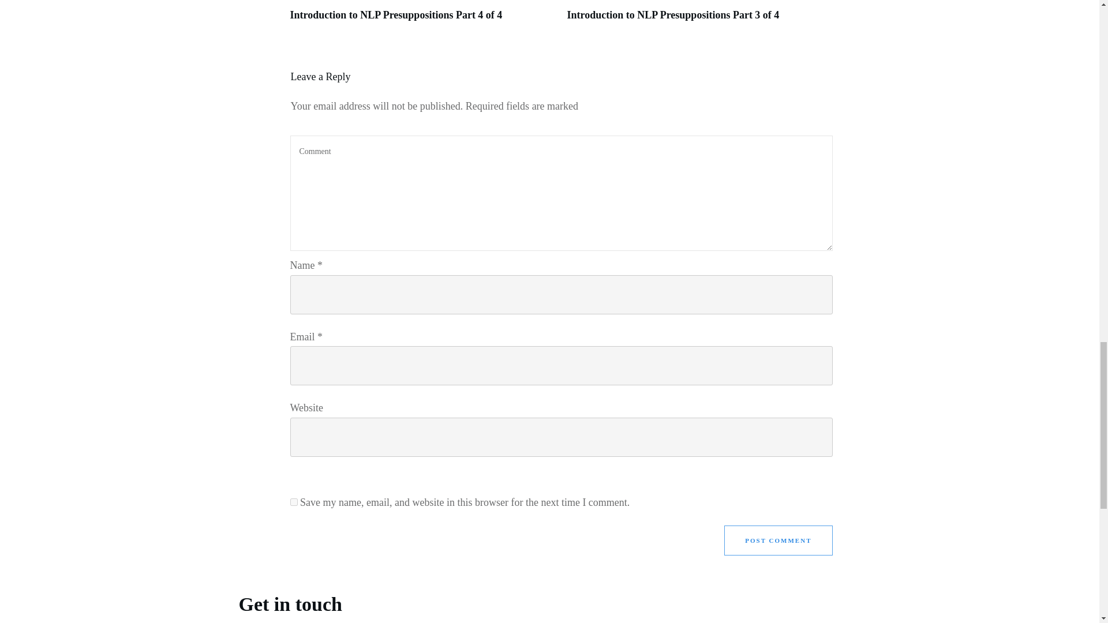 This screenshot has width=1108, height=623. What do you see at coordinates (672, 15) in the screenshot?
I see `Introduction to NLP Presuppositions Part 3 of 4` at bounding box center [672, 15].